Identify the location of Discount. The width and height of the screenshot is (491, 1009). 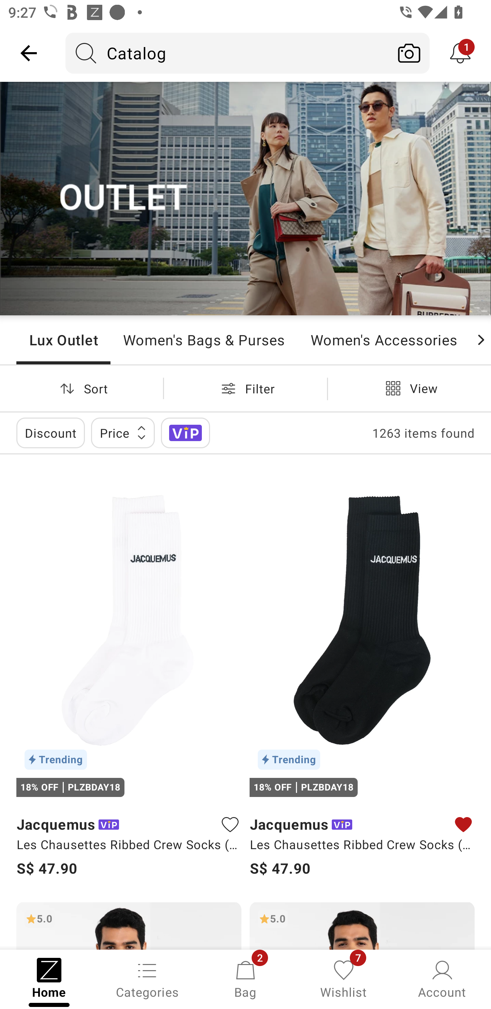
(50, 433).